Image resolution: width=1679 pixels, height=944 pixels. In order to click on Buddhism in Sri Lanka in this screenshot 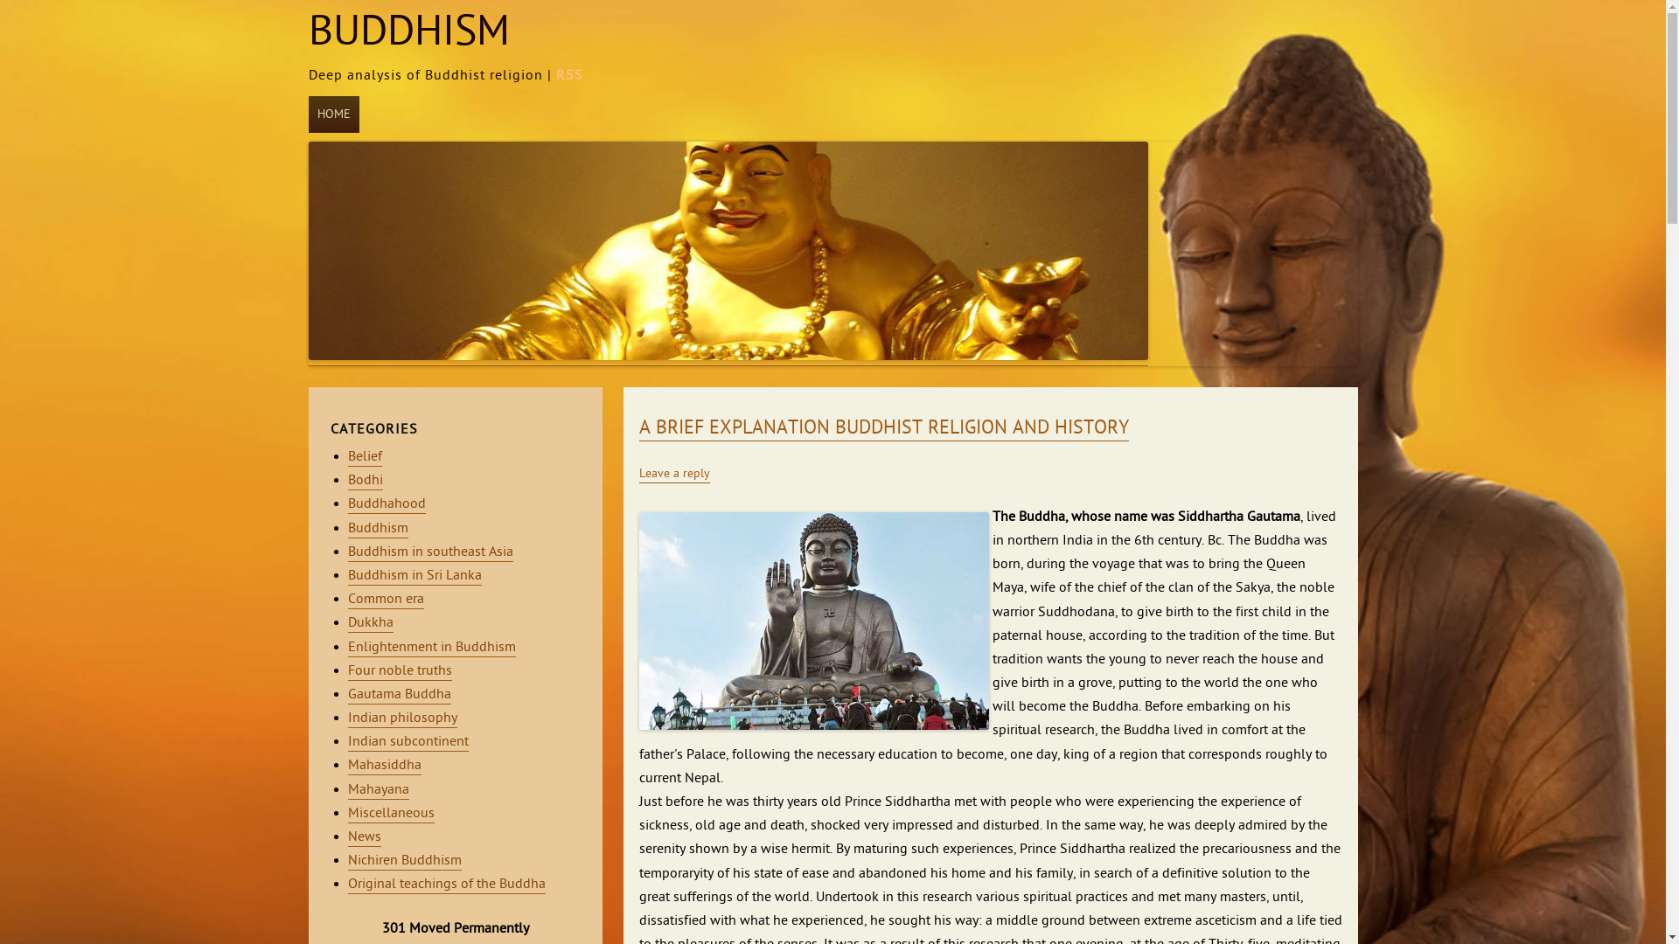, I will do `click(415, 577)`.